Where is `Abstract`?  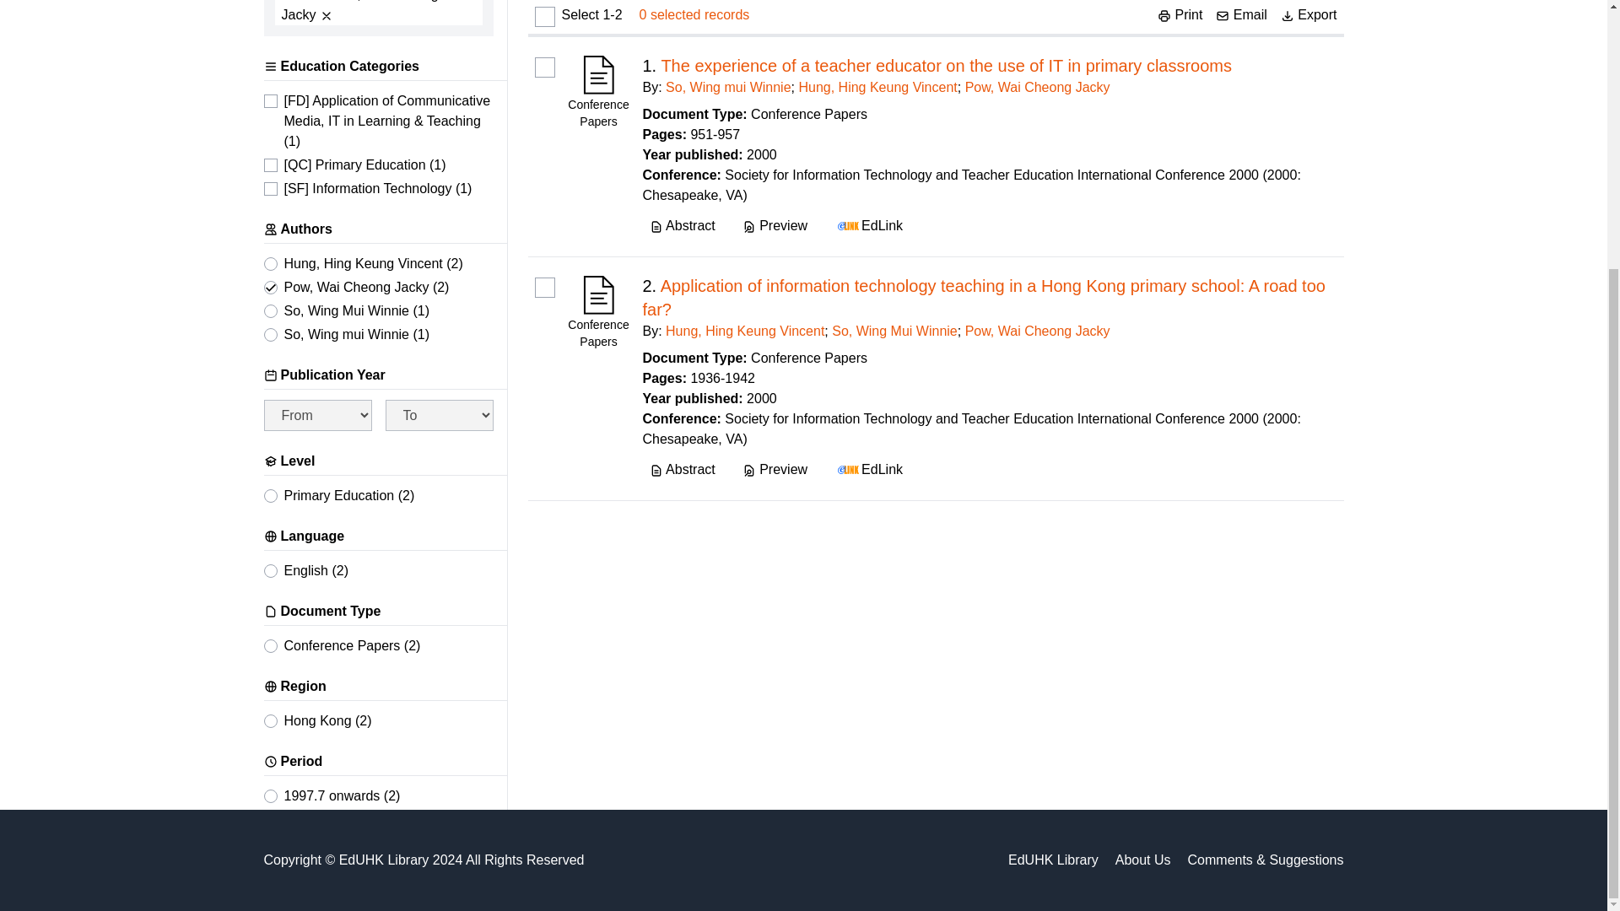
Abstract is located at coordinates (683, 226).